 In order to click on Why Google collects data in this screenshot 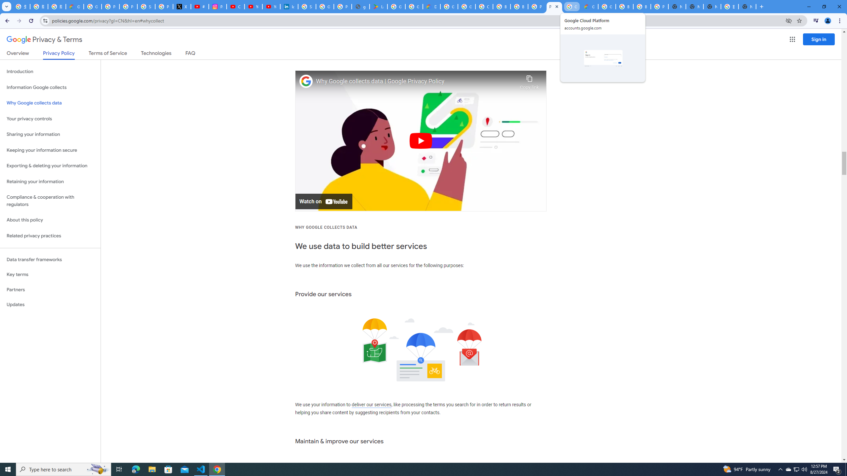, I will do `click(50, 103)`.